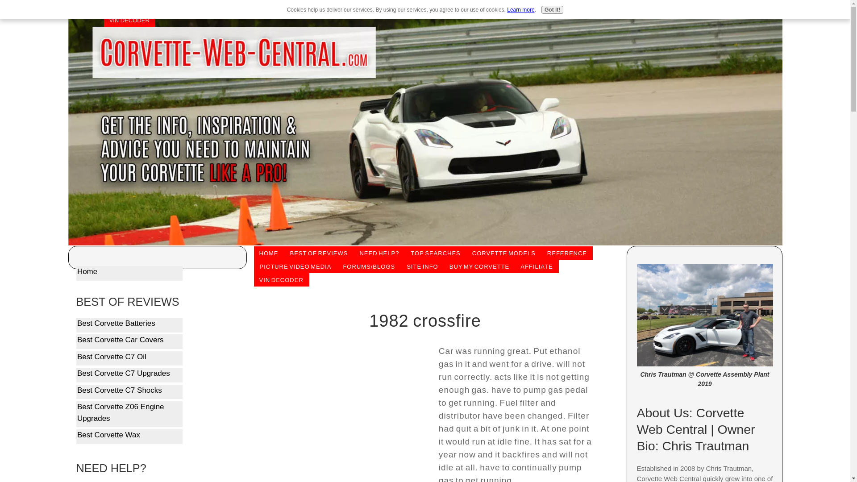  What do you see at coordinates (118, 7) in the screenshot?
I see `HOME` at bounding box center [118, 7].